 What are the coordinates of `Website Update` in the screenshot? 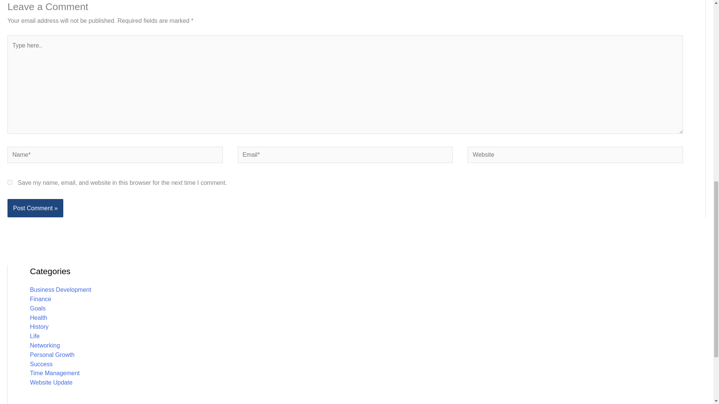 It's located at (51, 382).